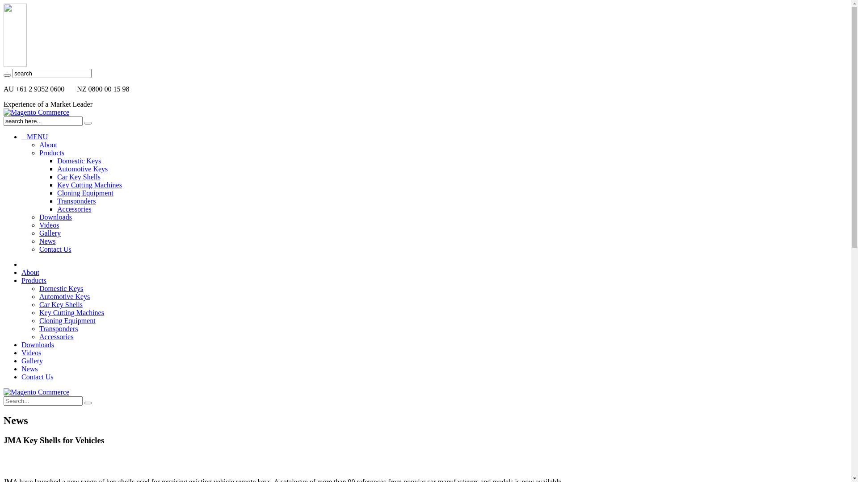 Image resolution: width=858 pixels, height=482 pixels. What do you see at coordinates (79, 177) in the screenshot?
I see `Car Key Shells` at bounding box center [79, 177].